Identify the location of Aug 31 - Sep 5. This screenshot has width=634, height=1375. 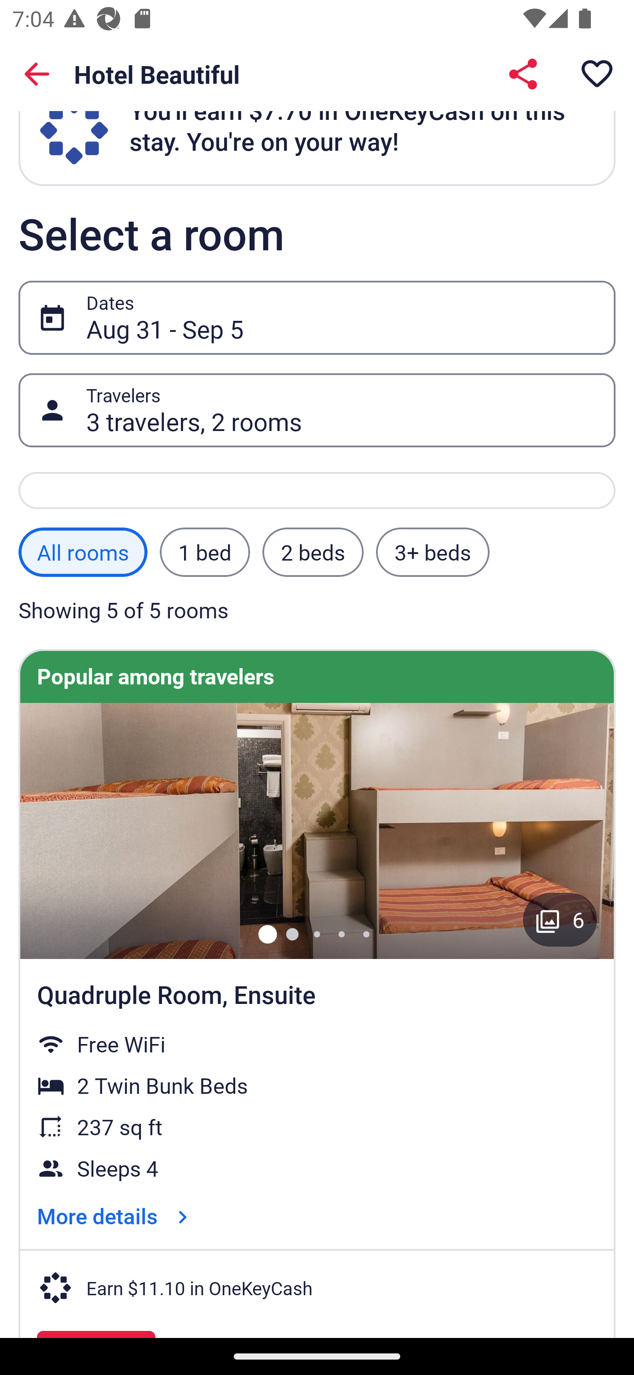
(342, 317).